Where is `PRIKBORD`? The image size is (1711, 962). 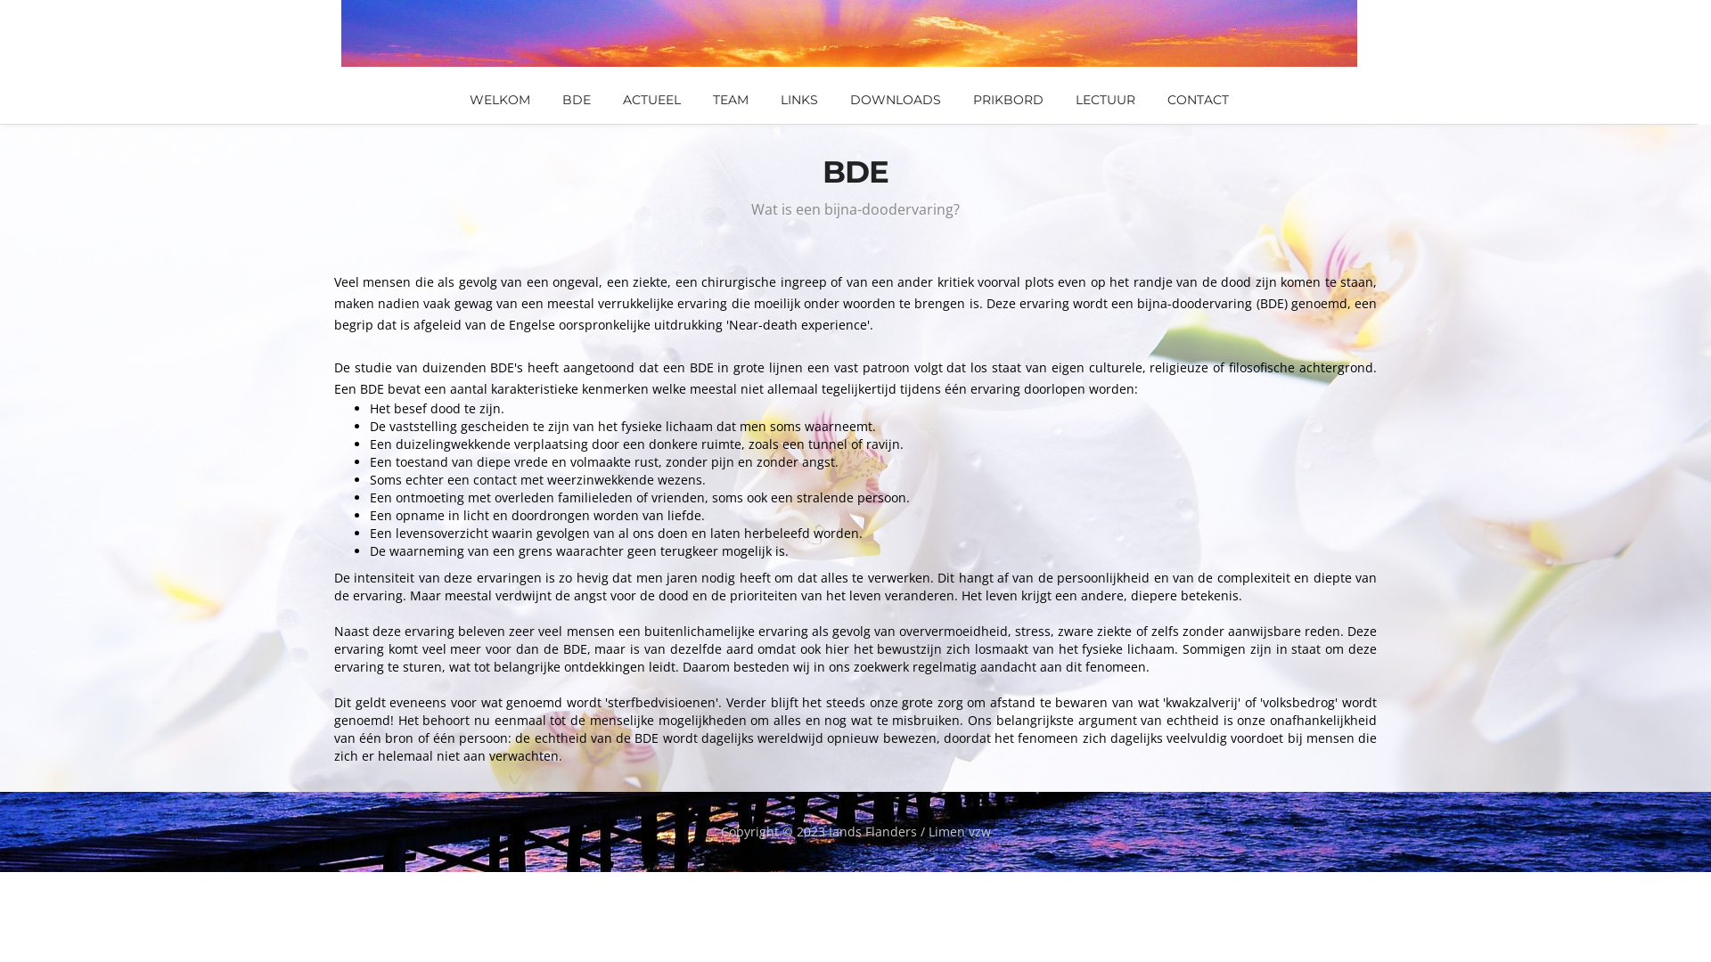 PRIKBORD is located at coordinates (1009, 100).